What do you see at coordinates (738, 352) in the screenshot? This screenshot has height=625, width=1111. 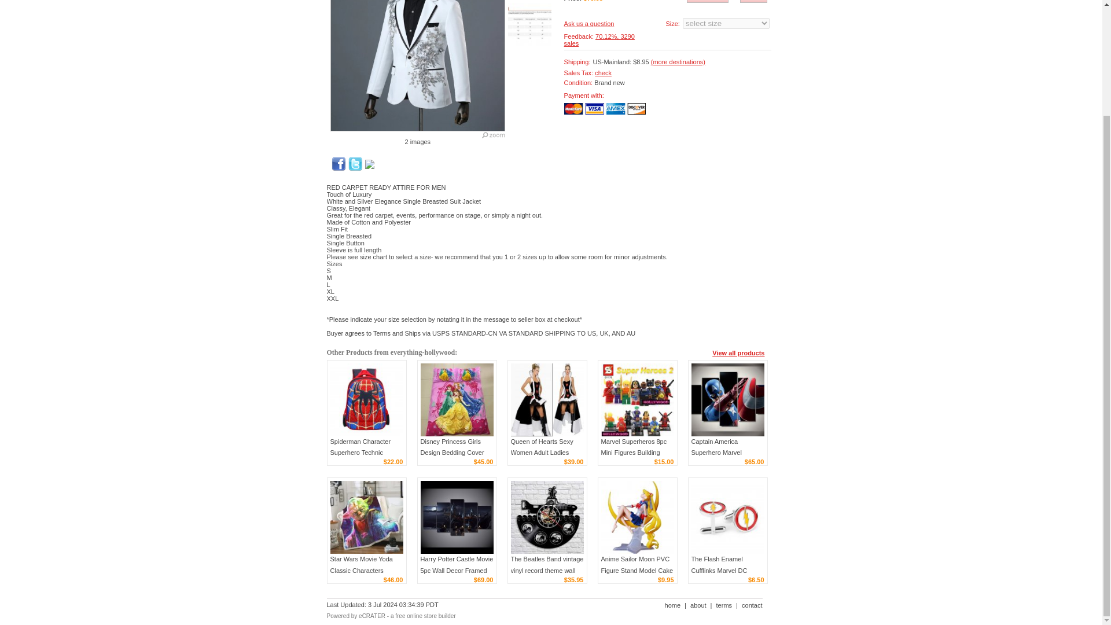 I see `View all products` at bounding box center [738, 352].